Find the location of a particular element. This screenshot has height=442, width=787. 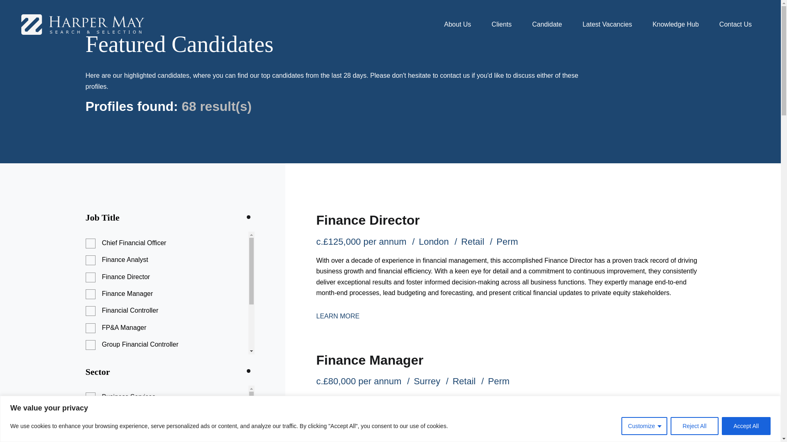

Customize is located at coordinates (644, 426).